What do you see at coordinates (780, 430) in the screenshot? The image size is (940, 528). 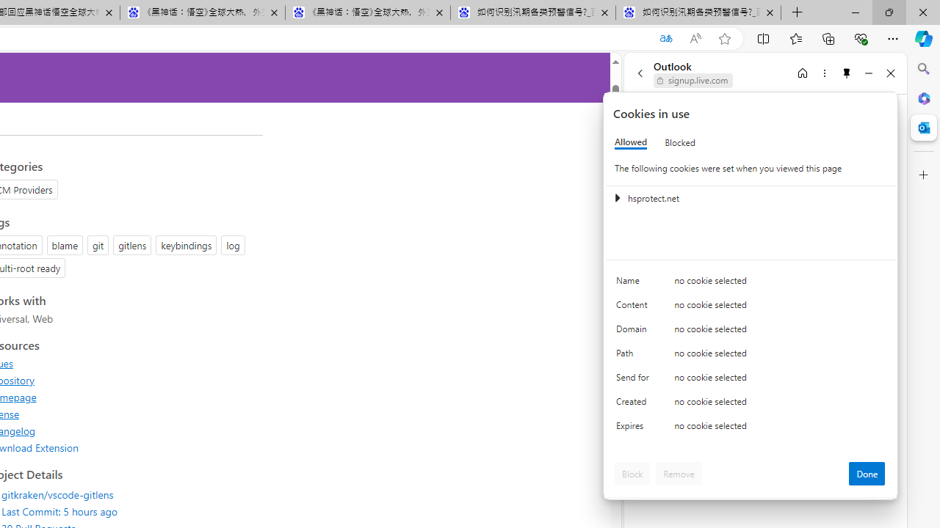 I see `no cookie selected` at bounding box center [780, 430].